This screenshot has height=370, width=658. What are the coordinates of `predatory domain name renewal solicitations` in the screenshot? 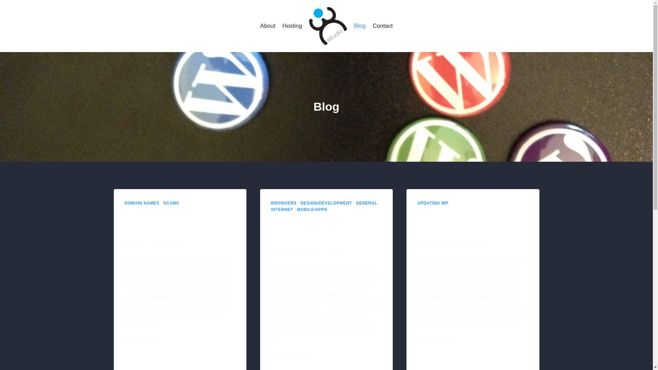 It's located at (179, 223).